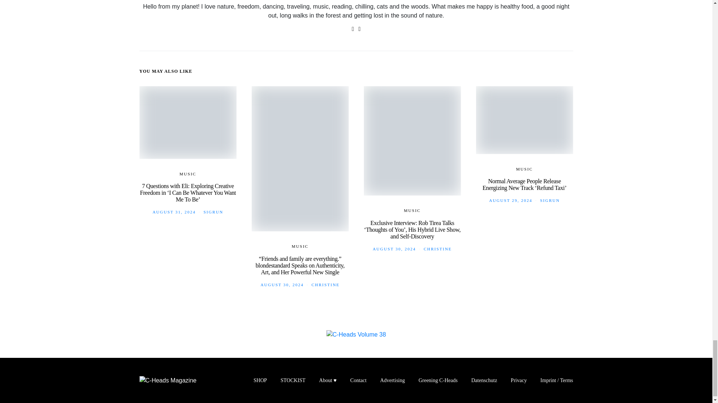 The image size is (718, 403). Describe the element at coordinates (213, 212) in the screenshot. I see `View all posts by Sigrun` at that location.